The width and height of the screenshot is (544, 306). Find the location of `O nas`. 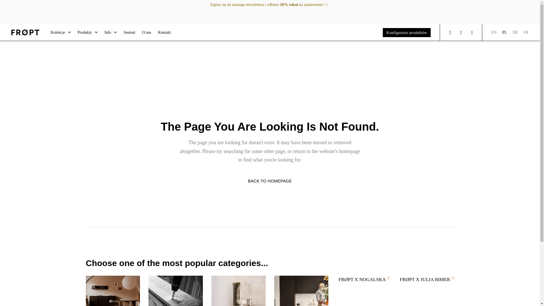

O nas is located at coordinates (146, 32).